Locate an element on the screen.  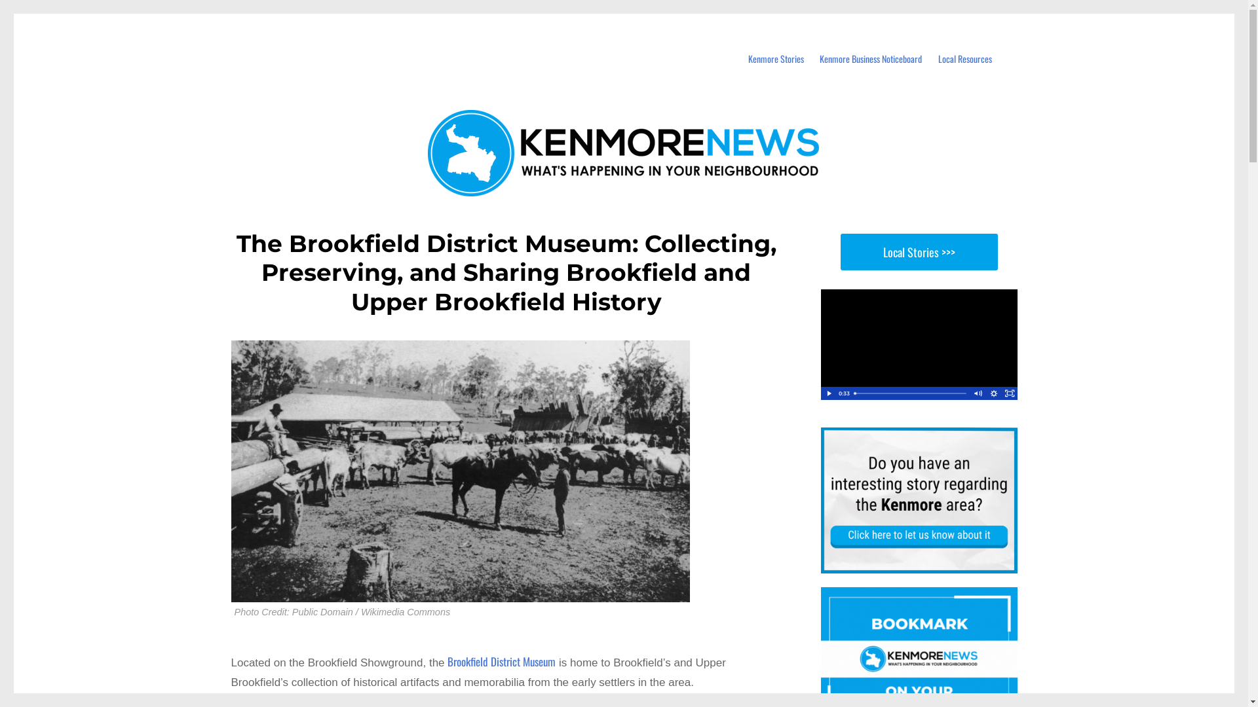
Kenmore Business Noticeboard is located at coordinates (871, 59).